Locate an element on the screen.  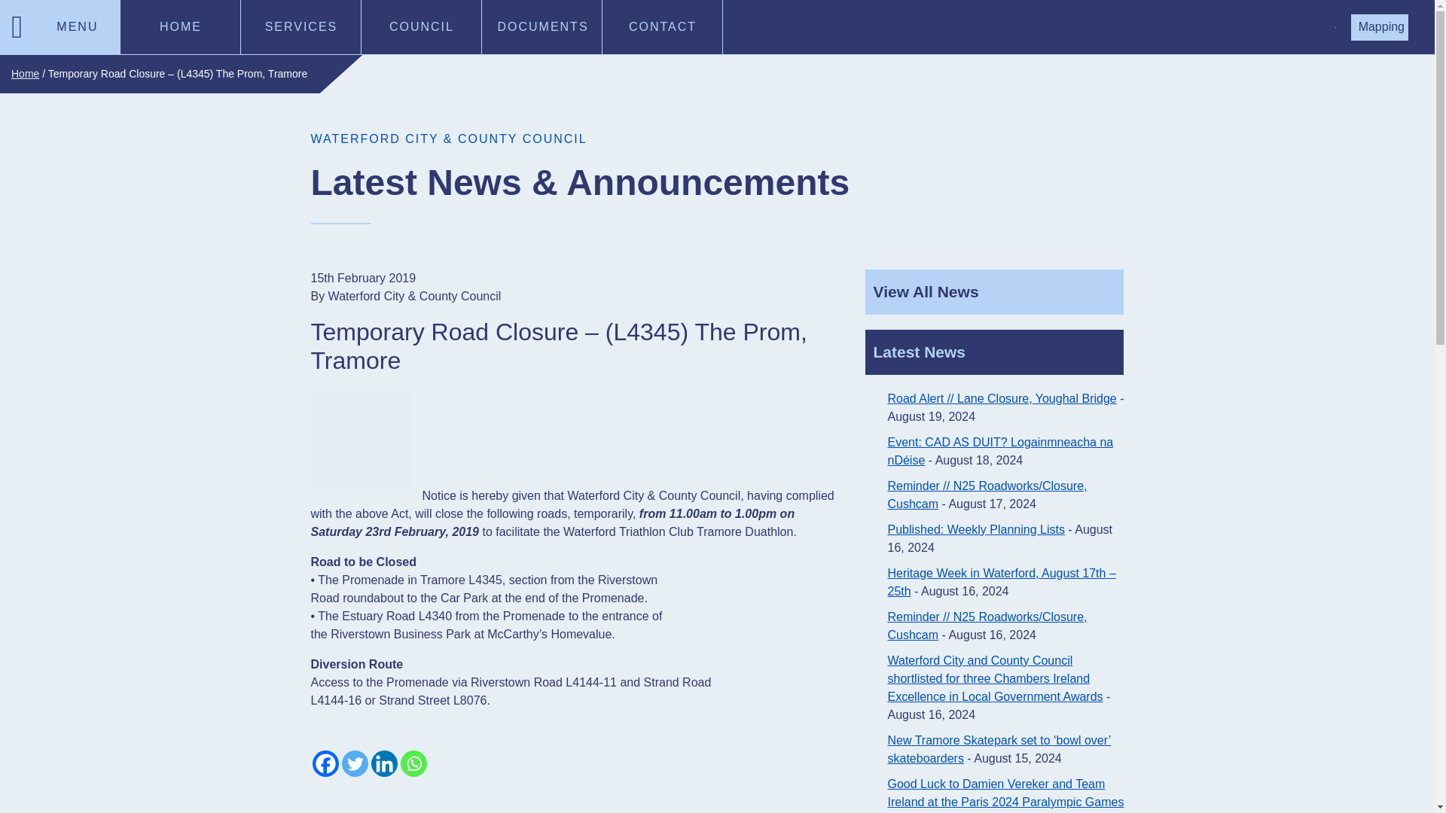
View All News is located at coordinates (994, 291).